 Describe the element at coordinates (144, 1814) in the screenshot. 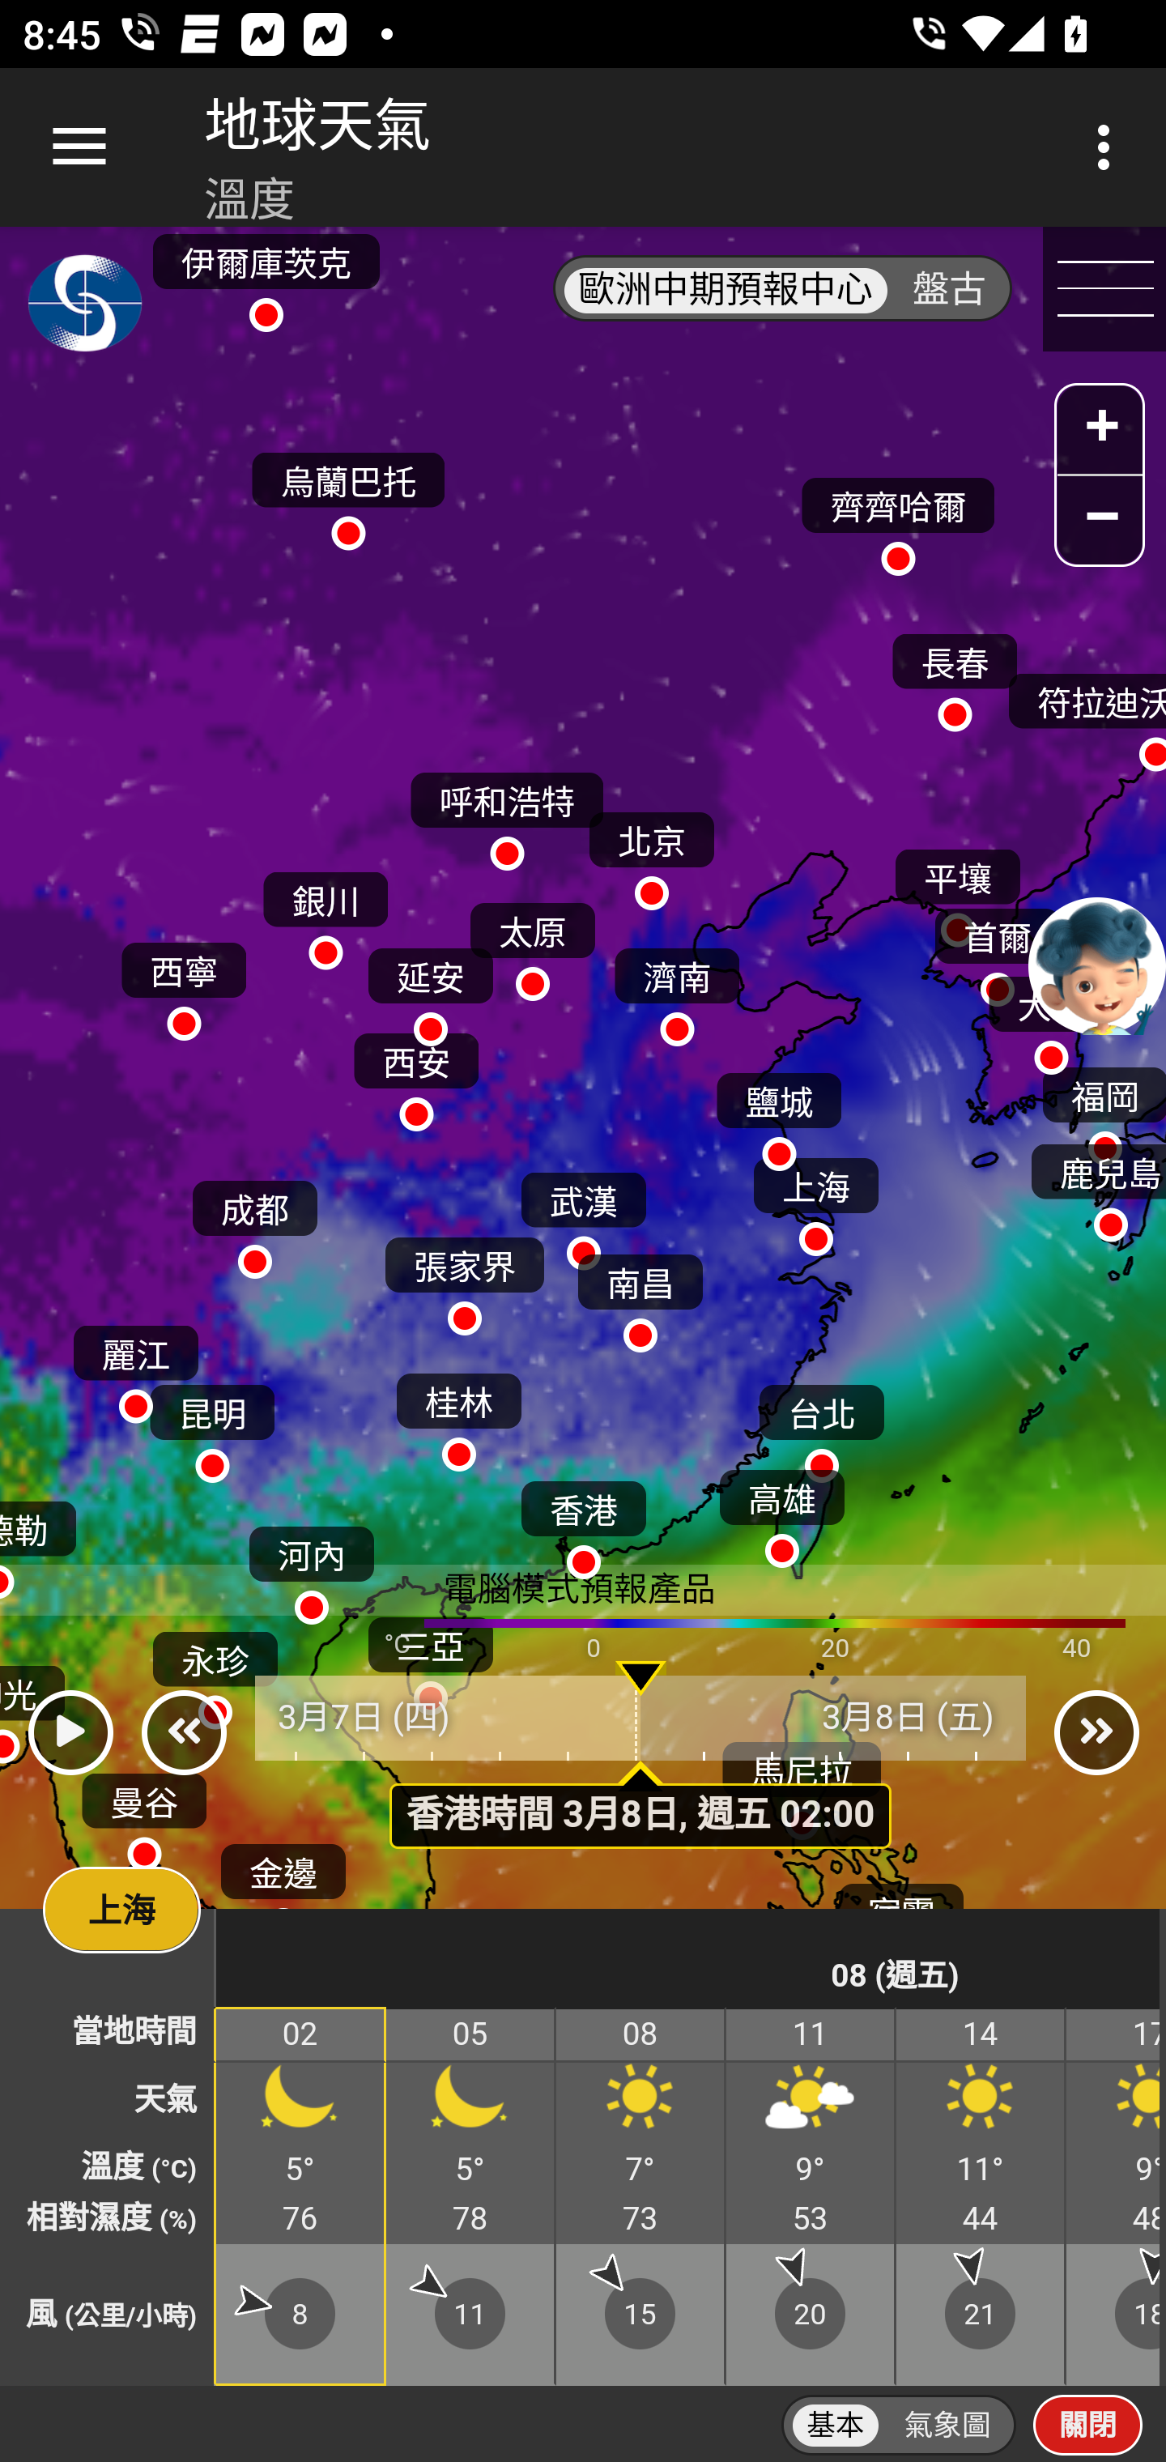

I see `曼谷` at that location.